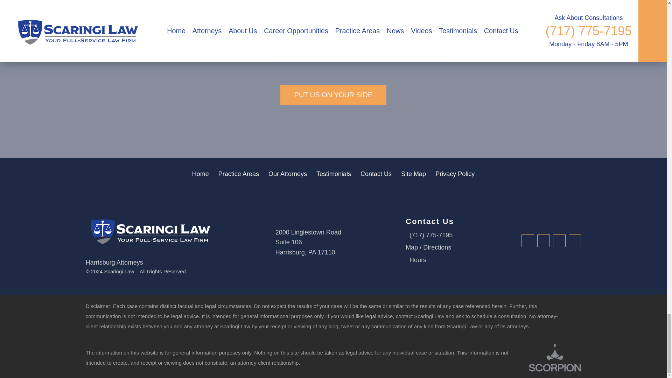 The width and height of the screenshot is (672, 378). Describe the element at coordinates (148, 231) in the screenshot. I see `Scaringi Law` at that location.